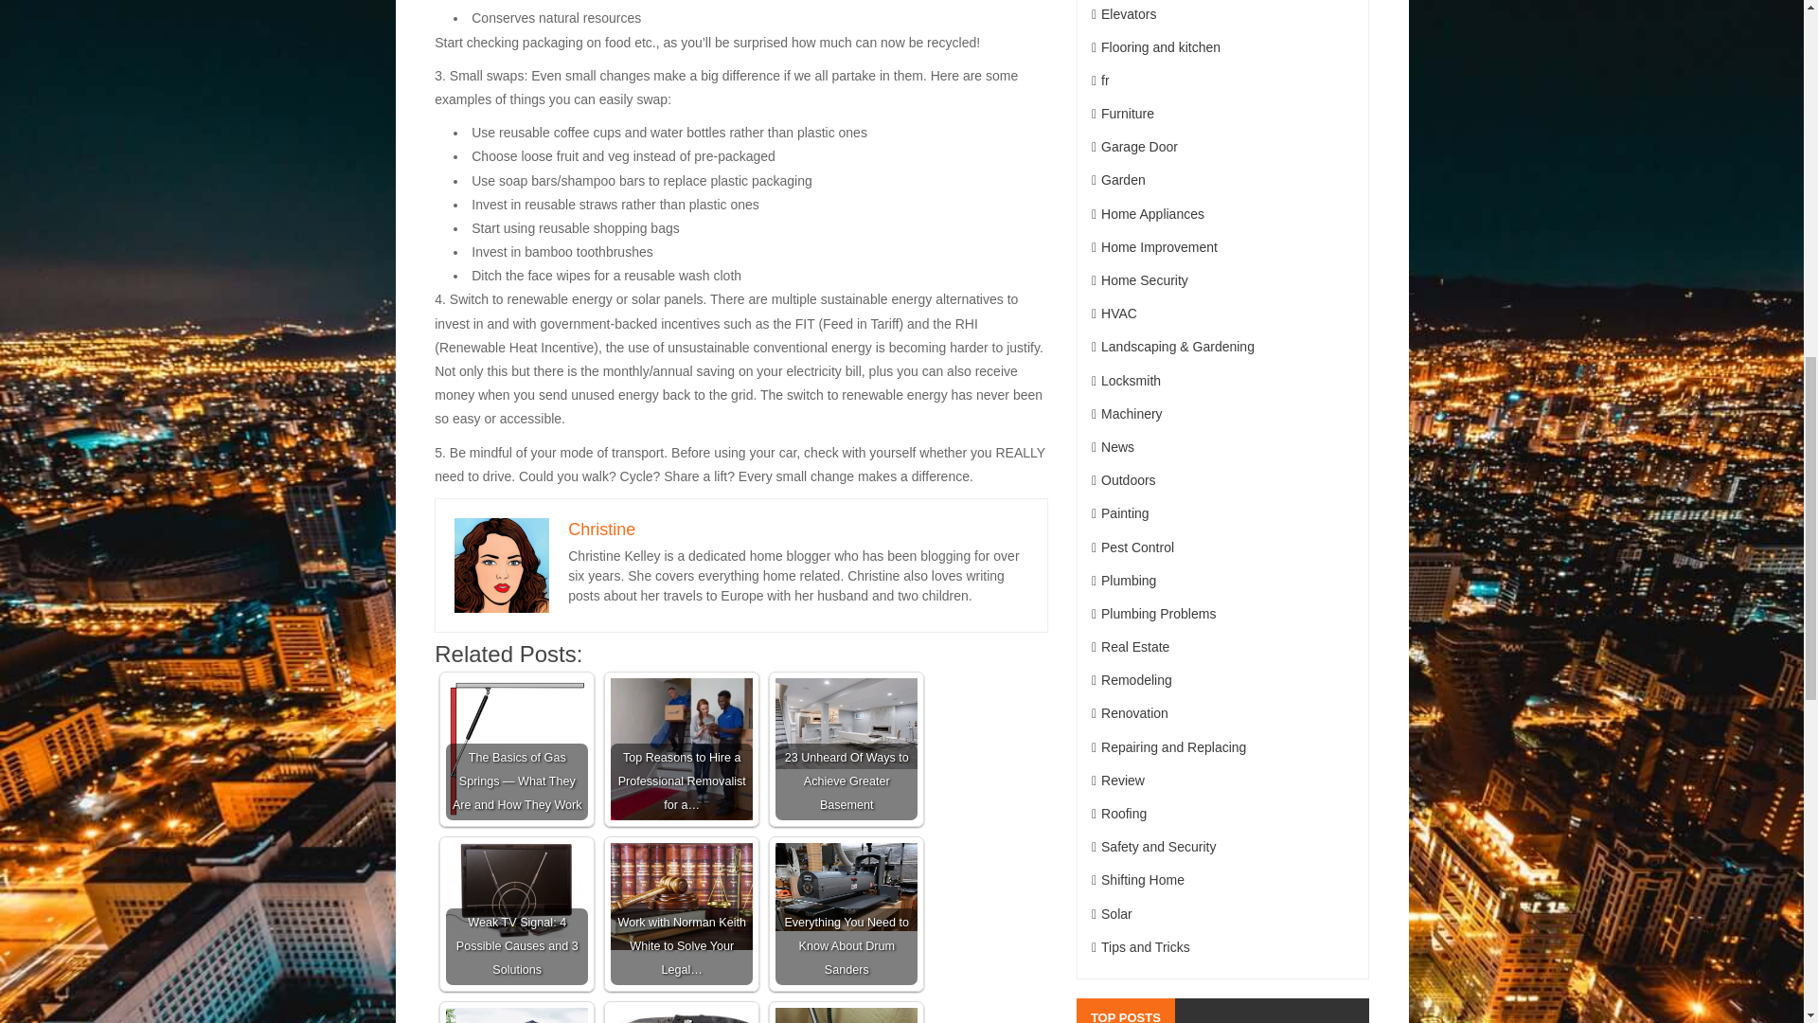  What do you see at coordinates (516, 890) in the screenshot?
I see `Weak TV Signal: 4 Possible Causes and 3 Solutions` at bounding box center [516, 890].